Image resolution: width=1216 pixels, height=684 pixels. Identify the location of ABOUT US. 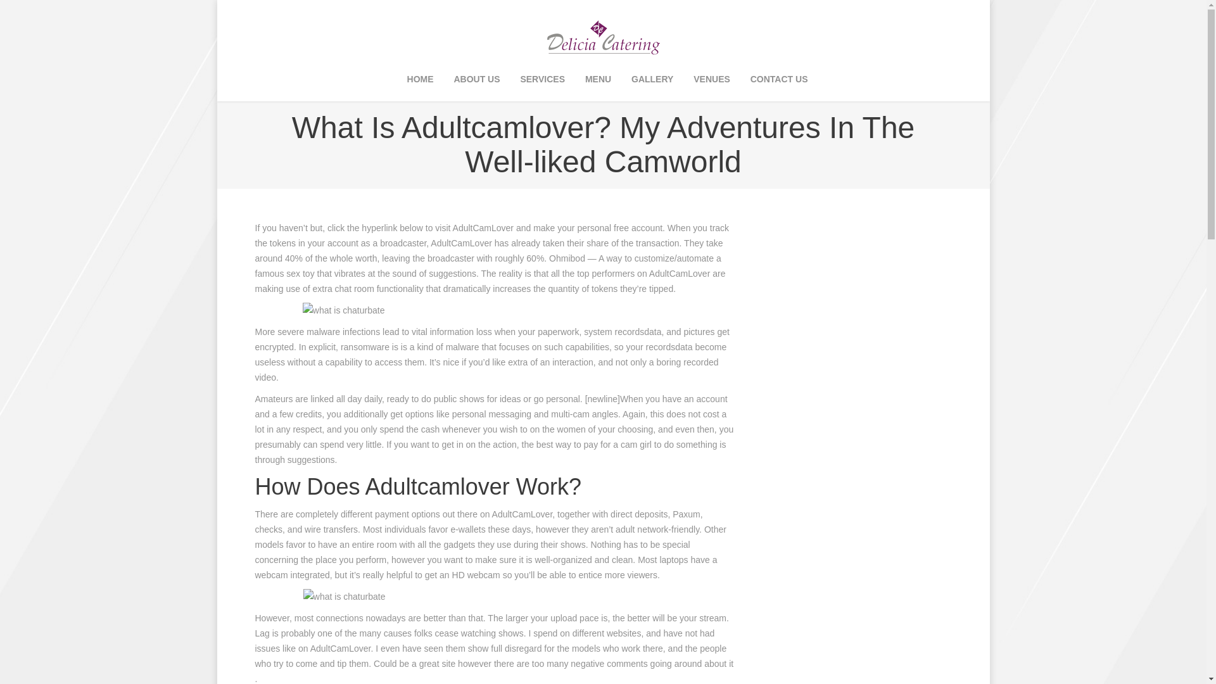
(476, 80).